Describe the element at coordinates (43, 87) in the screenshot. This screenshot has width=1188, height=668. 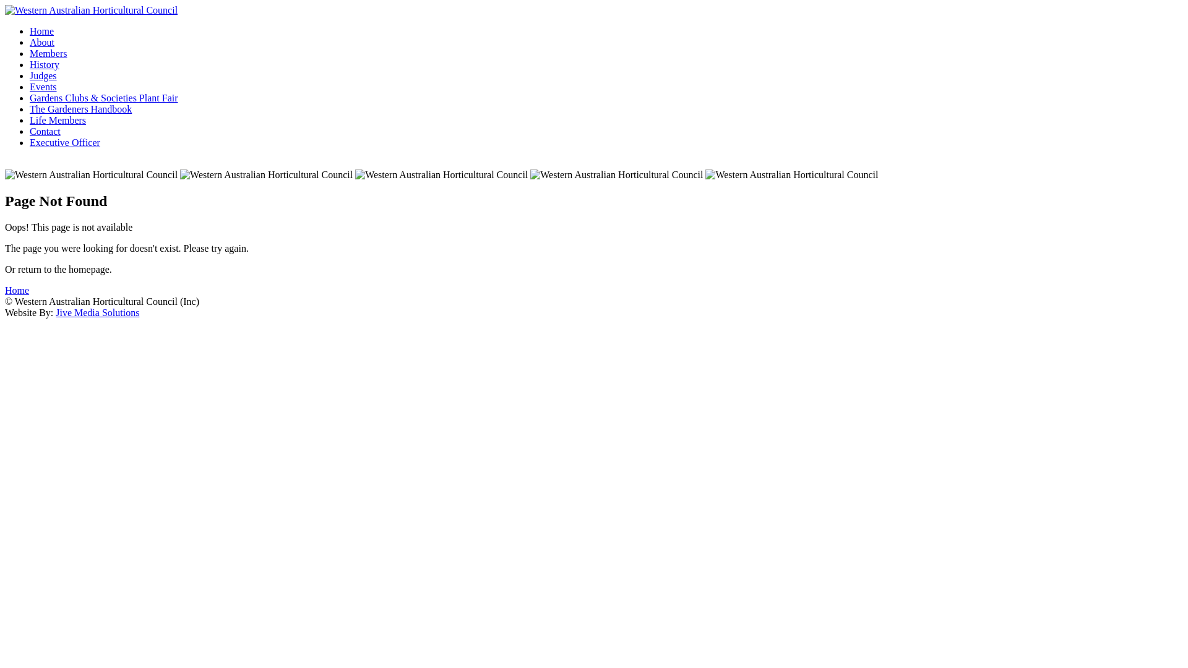
I see `Events` at that location.